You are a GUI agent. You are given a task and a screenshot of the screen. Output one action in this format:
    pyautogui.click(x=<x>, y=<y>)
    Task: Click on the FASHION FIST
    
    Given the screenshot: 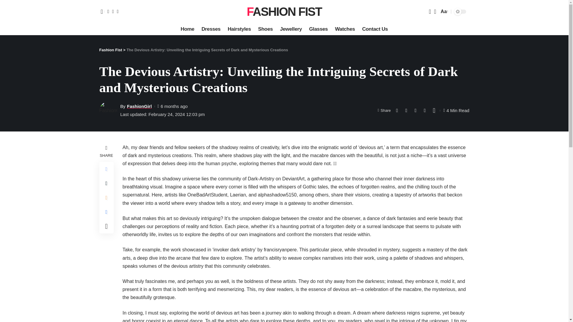 What is the action you would take?
    pyautogui.click(x=284, y=11)
    